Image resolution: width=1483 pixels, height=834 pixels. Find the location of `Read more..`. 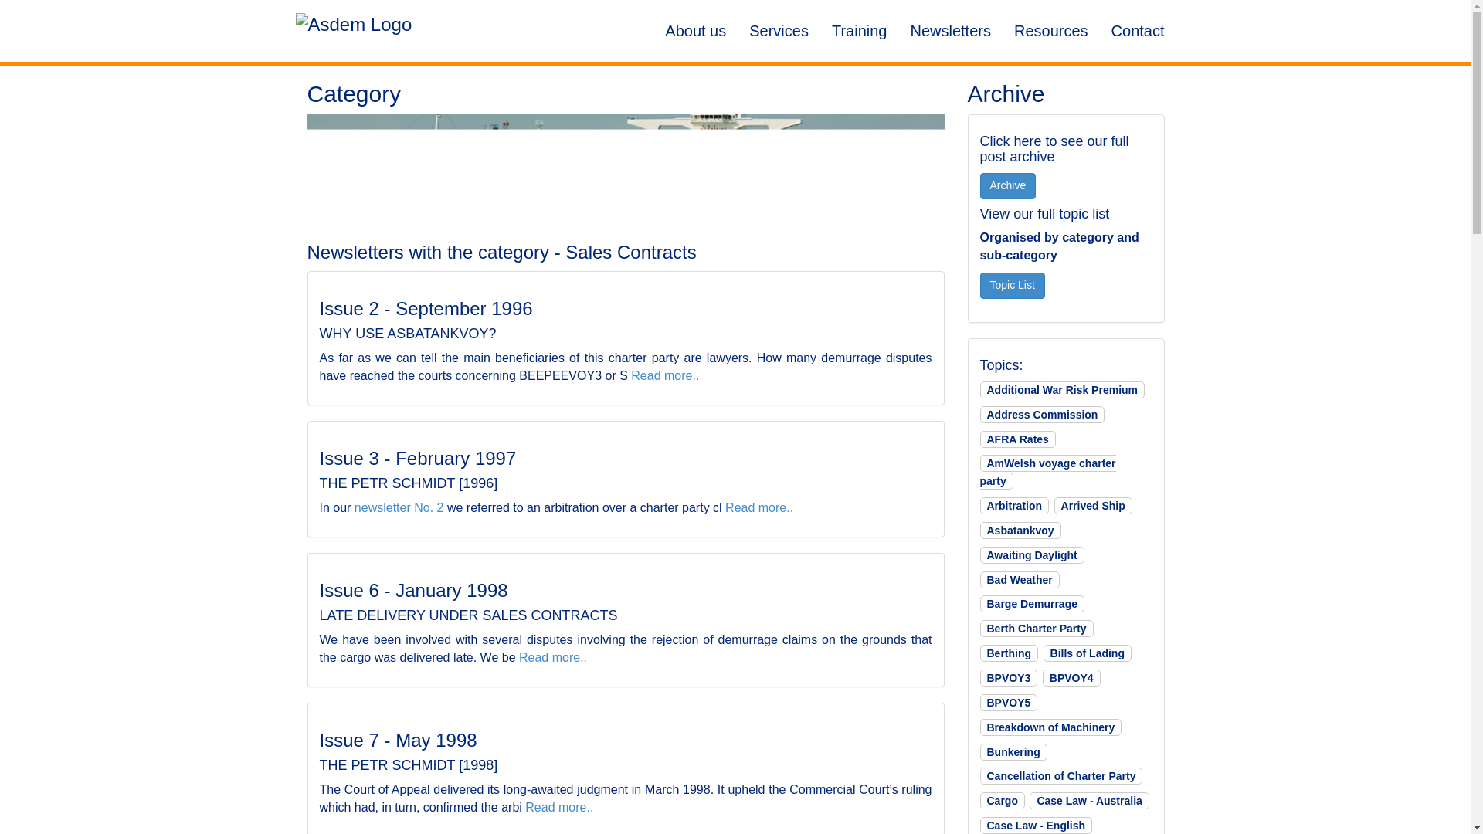

Read more.. is located at coordinates (664, 375).